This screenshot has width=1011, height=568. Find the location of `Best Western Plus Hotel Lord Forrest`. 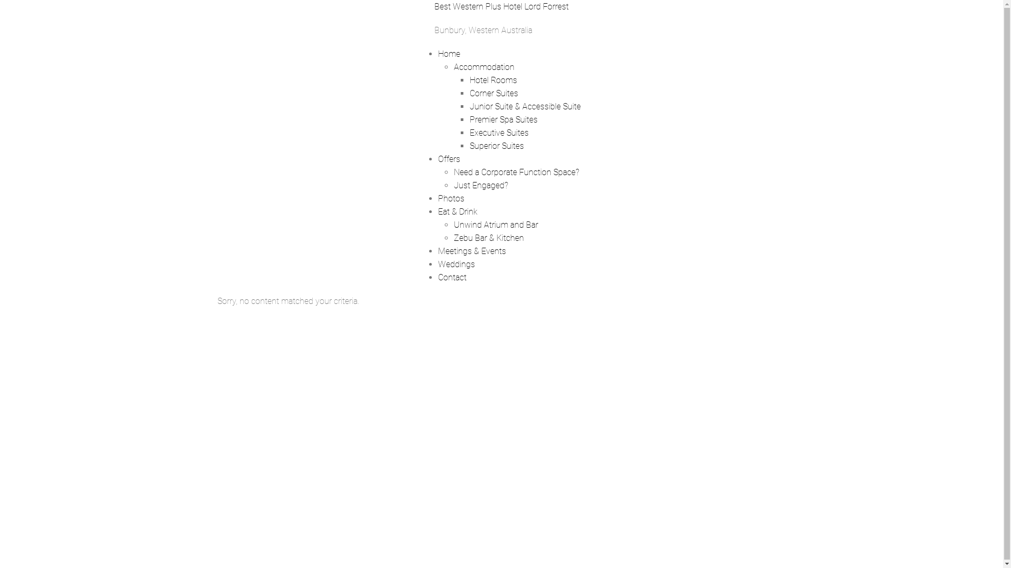

Best Western Plus Hotel Lord Forrest is located at coordinates (501, 6).